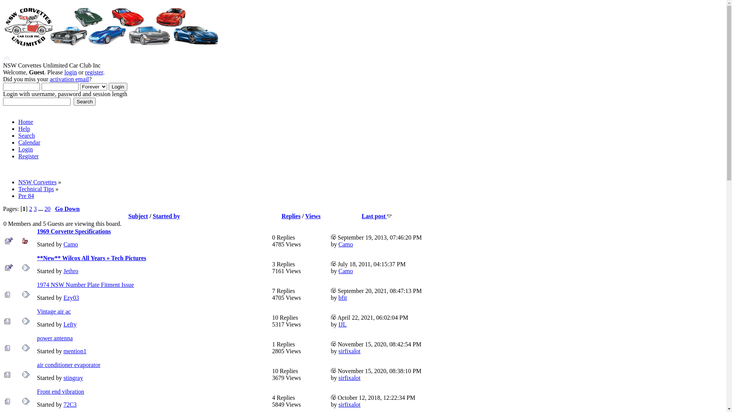 This screenshot has width=732, height=412. What do you see at coordinates (71, 298) in the screenshot?
I see `Ezy03` at bounding box center [71, 298].